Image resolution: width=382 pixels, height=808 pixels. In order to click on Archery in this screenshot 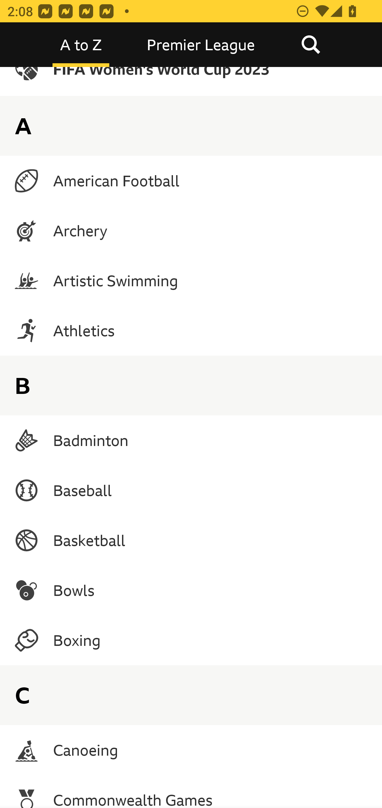, I will do `click(191, 231)`.